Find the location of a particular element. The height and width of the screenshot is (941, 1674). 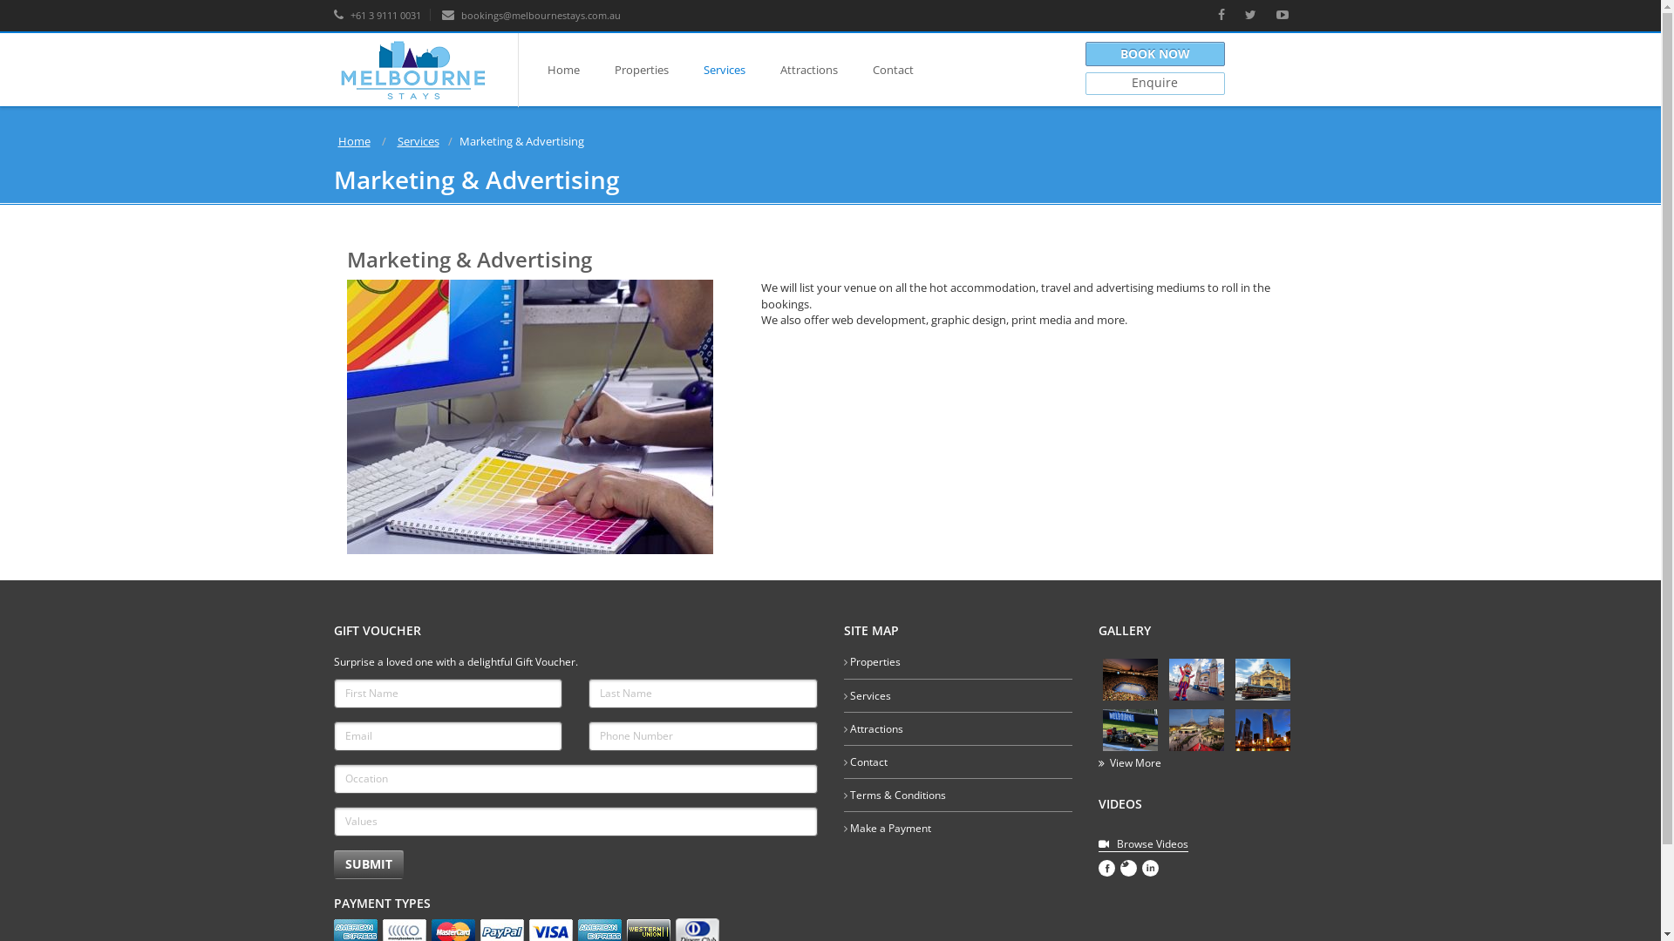

Services is located at coordinates (870, 695).